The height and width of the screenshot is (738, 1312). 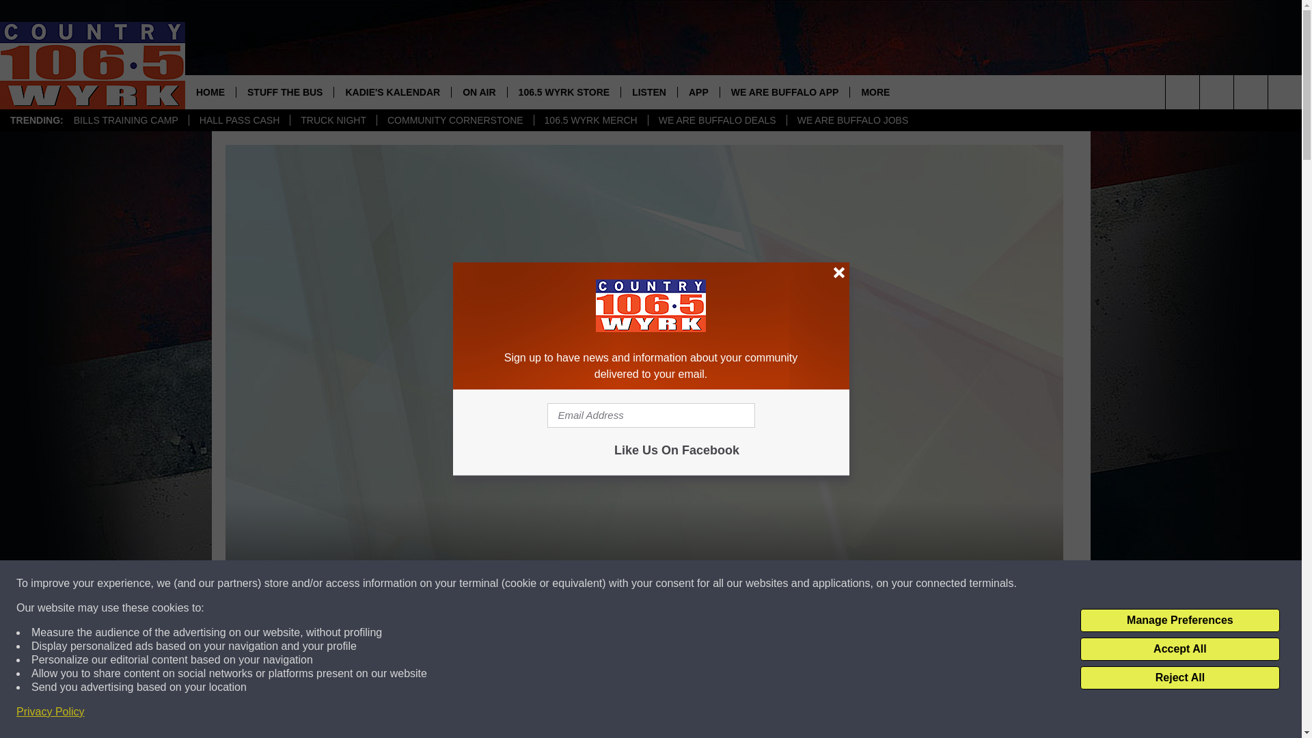 What do you see at coordinates (717, 120) in the screenshot?
I see `WE ARE BUFFALO DEALS` at bounding box center [717, 120].